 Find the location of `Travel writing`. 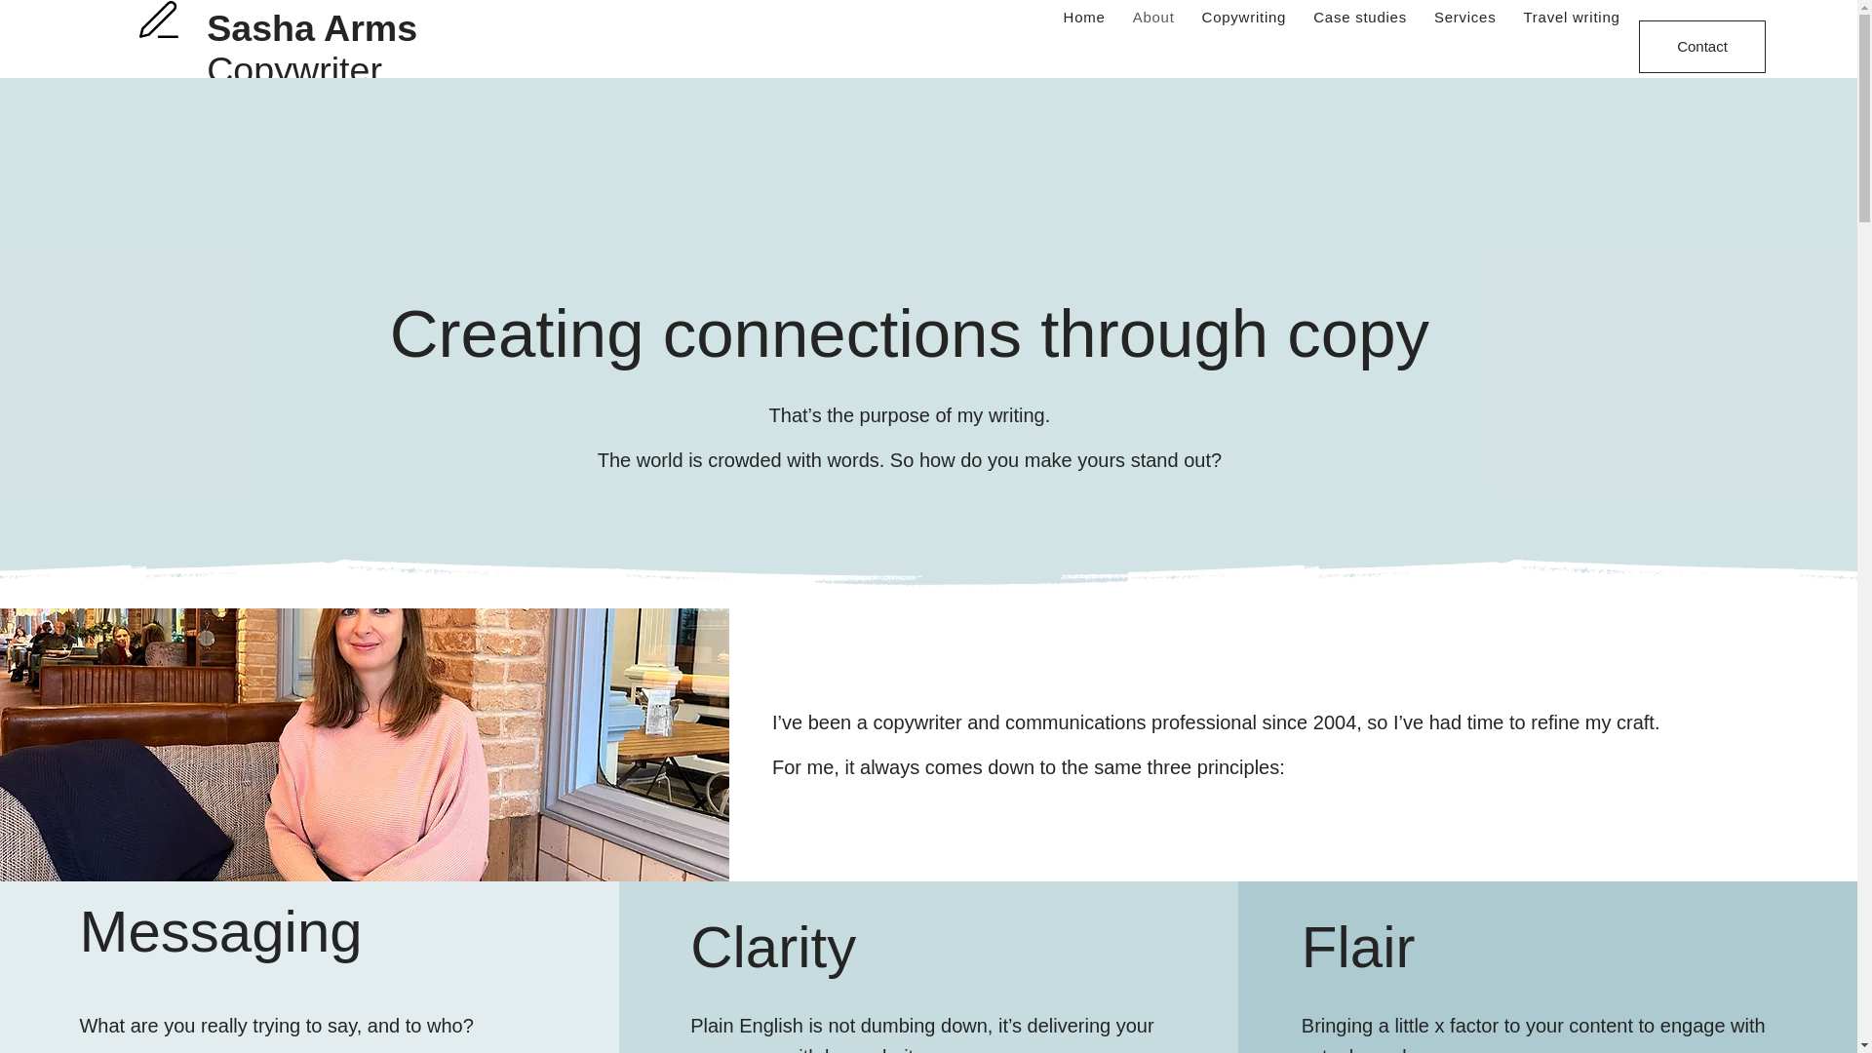

Travel writing is located at coordinates (1570, 18).